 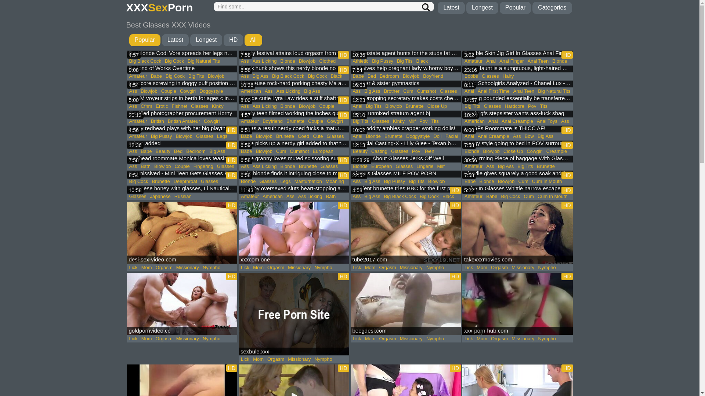 What do you see at coordinates (535, 151) in the screenshot?
I see `Cowgirl` at bounding box center [535, 151].